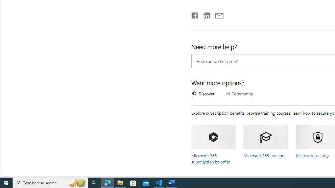 The image size is (335, 188). What do you see at coordinates (195, 14) in the screenshot?
I see `Share on Facebook` at bounding box center [195, 14].